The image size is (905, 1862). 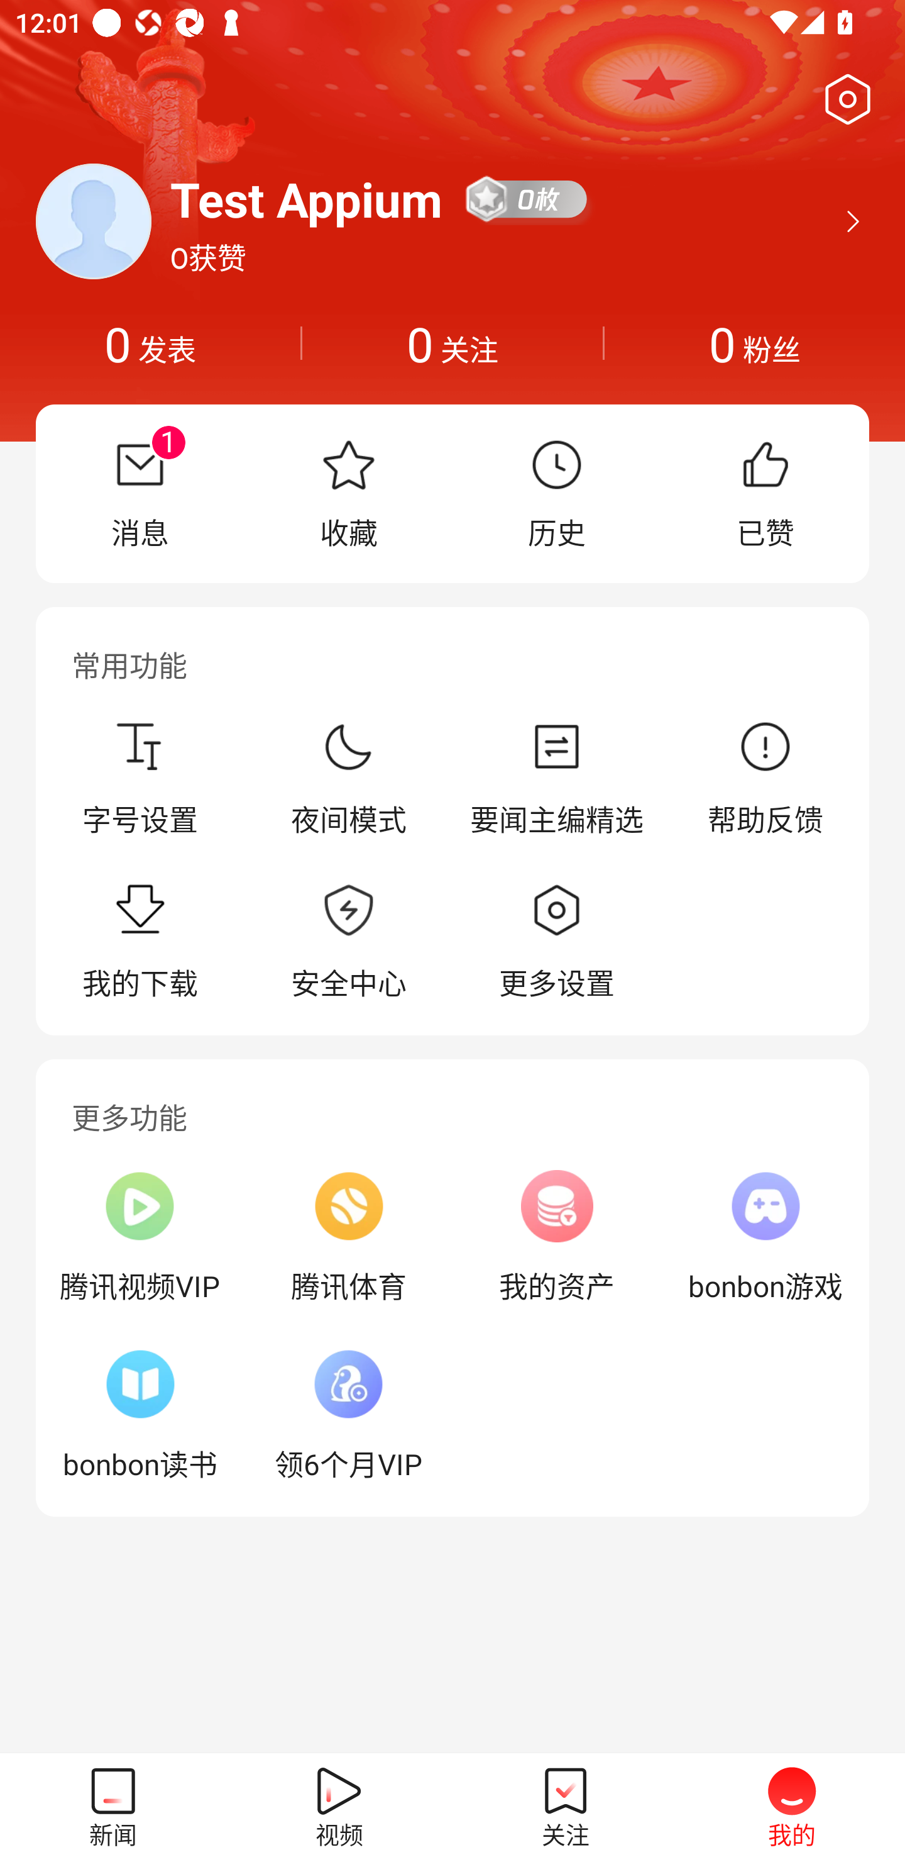 What do you see at coordinates (452, 343) in the screenshot?
I see `0关注，可点击` at bounding box center [452, 343].